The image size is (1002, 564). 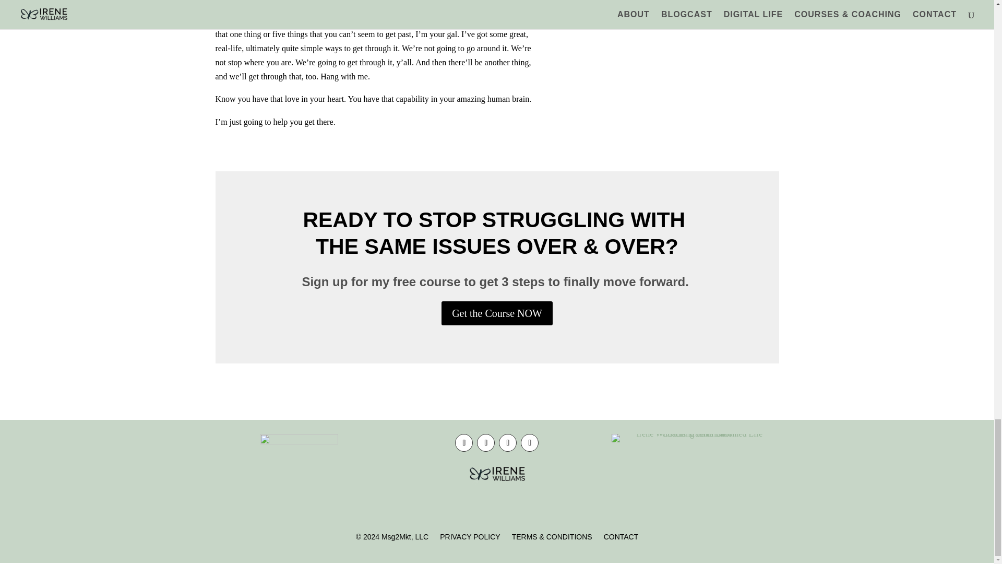 What do you see at coordinates (508, 443) in the screenshot?
I see `Follow on Instagram` at bounding box center [508, 443].